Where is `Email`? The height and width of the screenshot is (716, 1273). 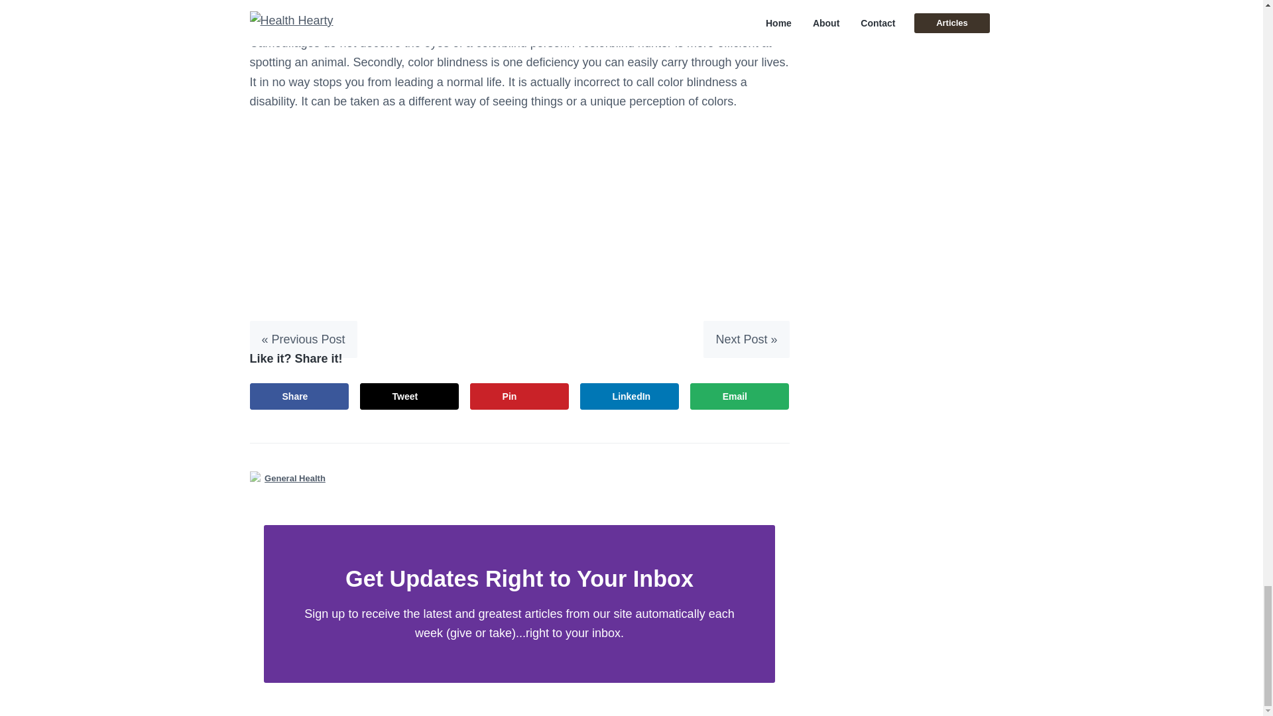 Email is located at coordinates (739, 396).